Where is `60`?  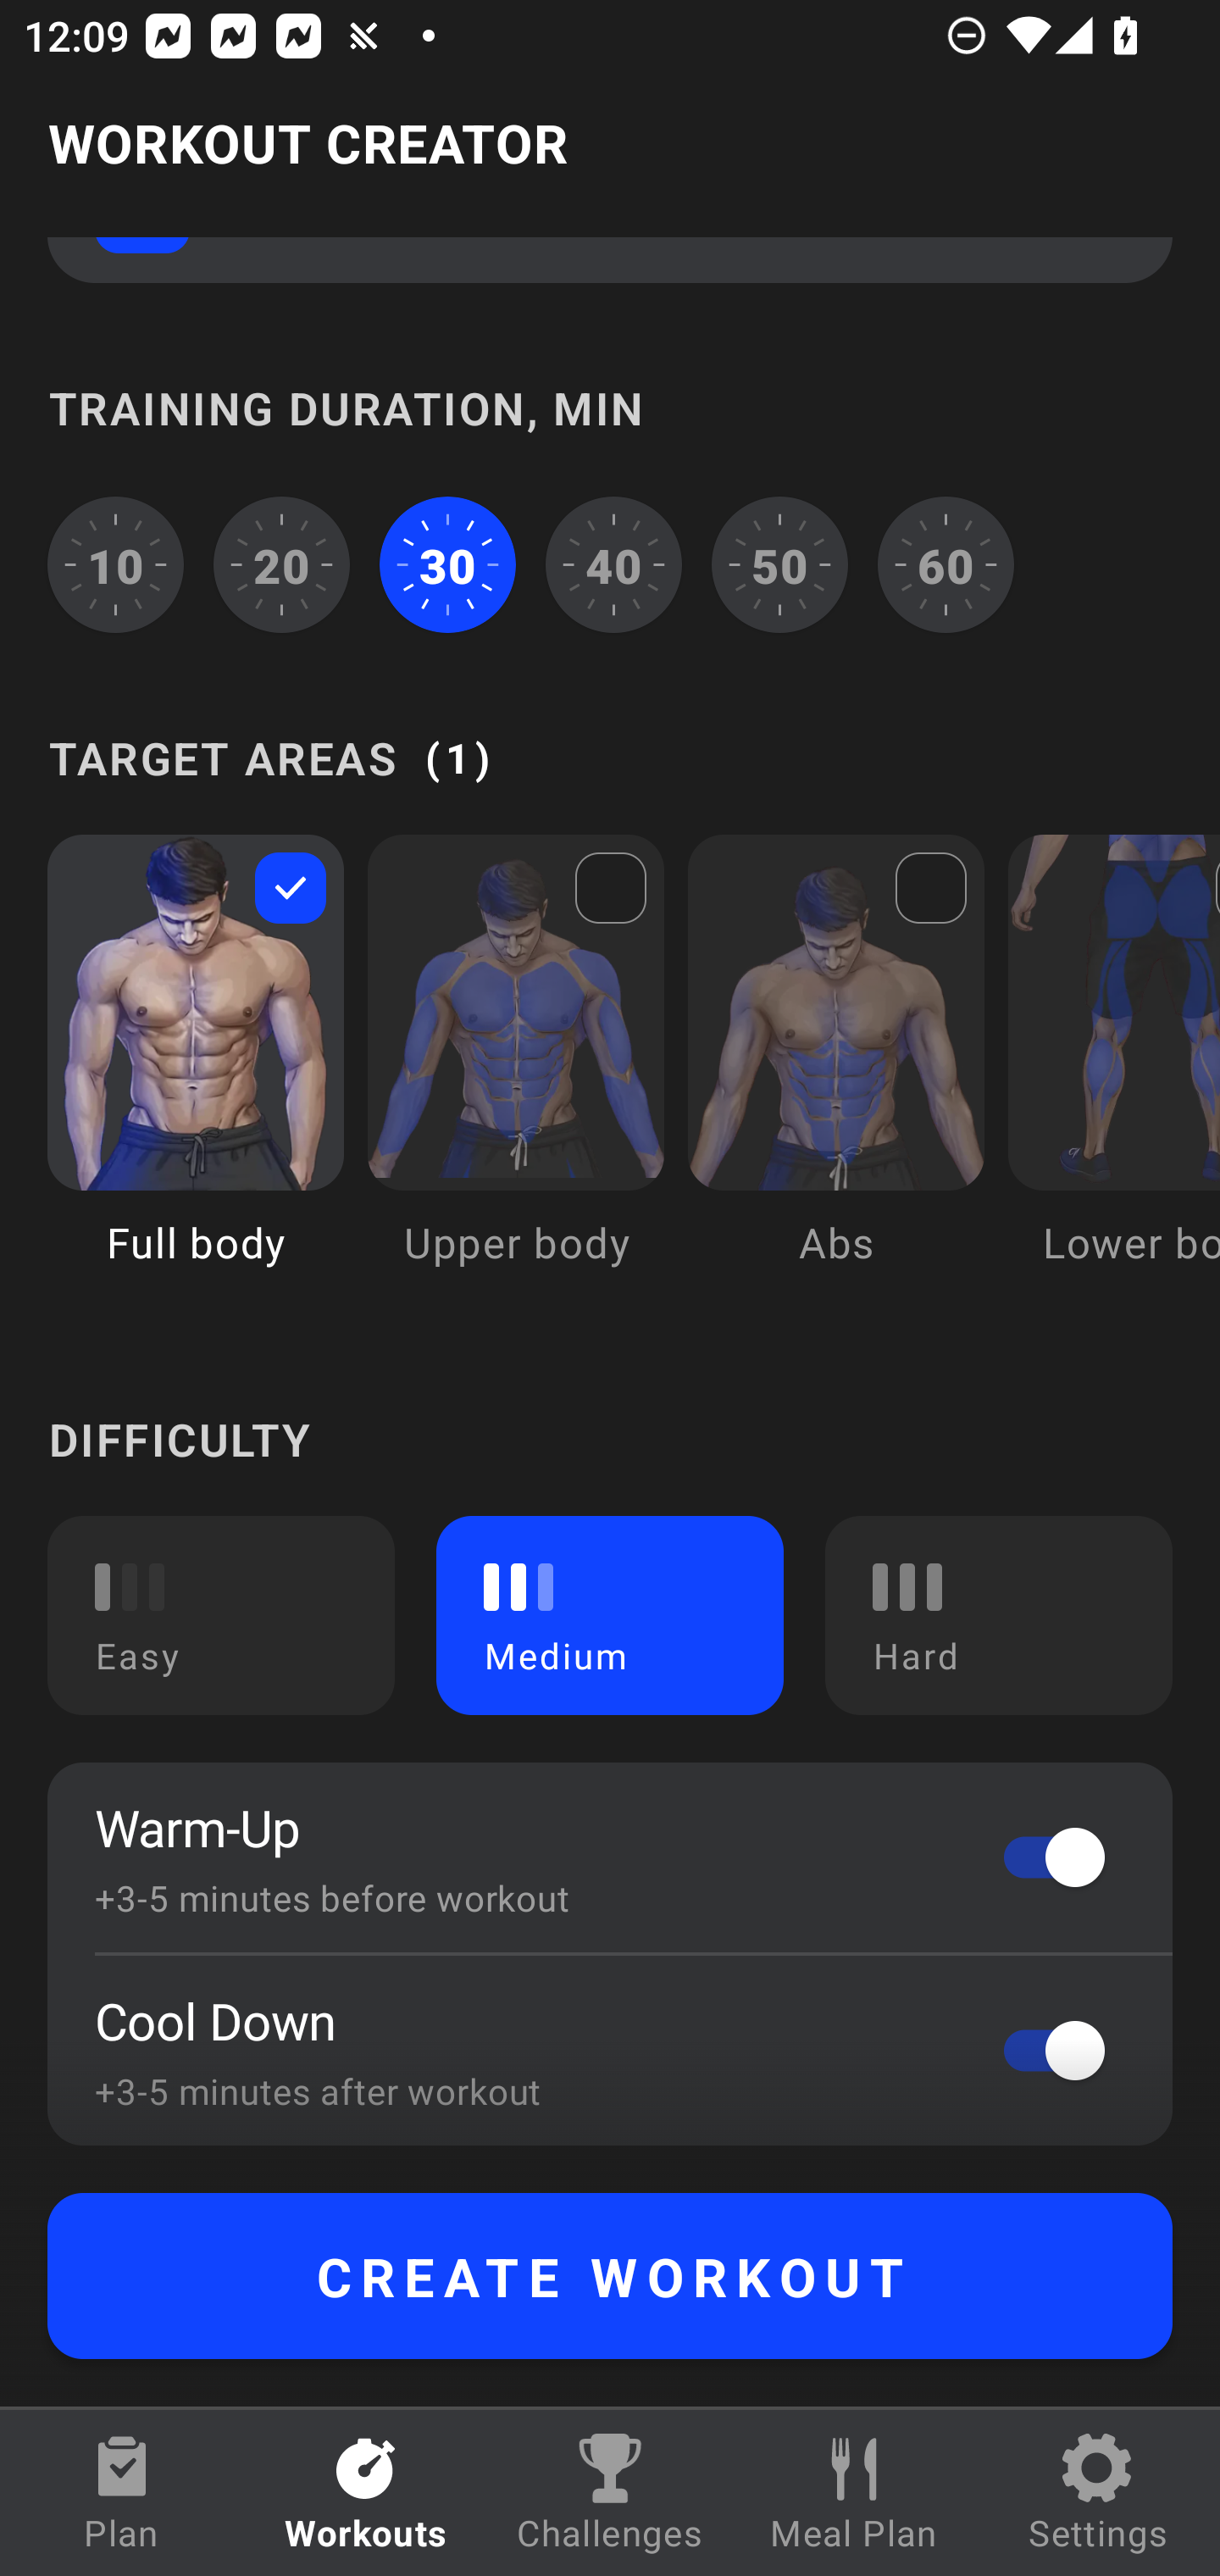
60 is located at coordinates (945, 564).